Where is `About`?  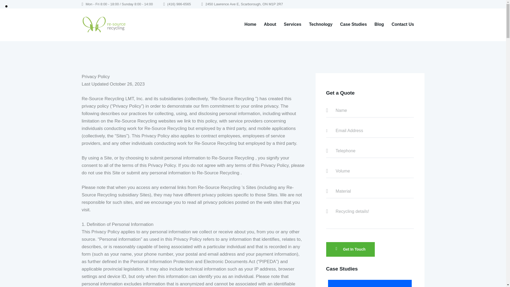
About is located at coordinates (270, 24).